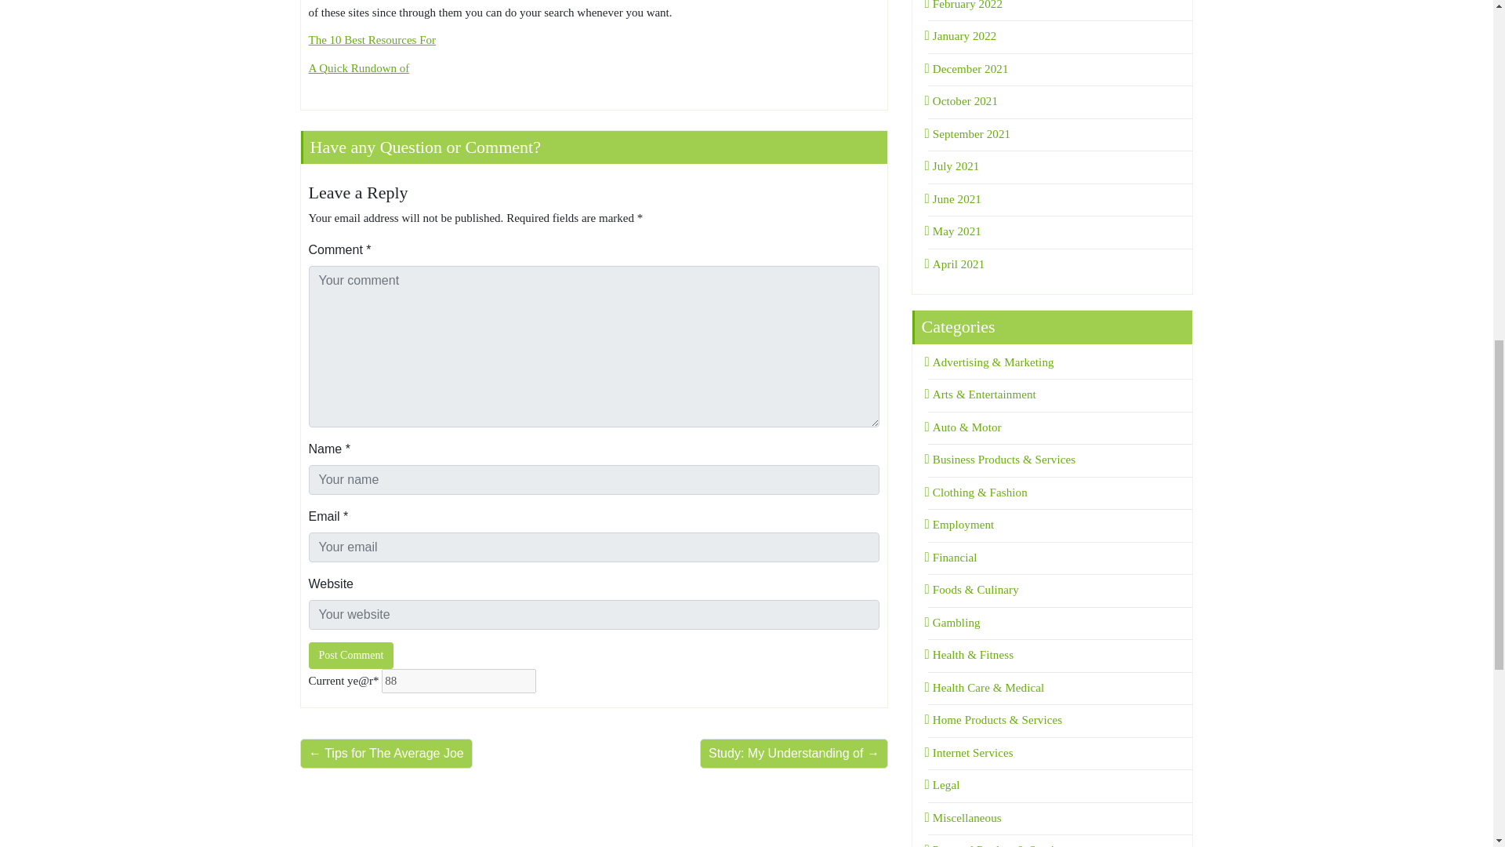 This screenshot has height=847, width=1505. Describe the element at coordinates (459, 681) in the screenshot. I see `88` at that location.